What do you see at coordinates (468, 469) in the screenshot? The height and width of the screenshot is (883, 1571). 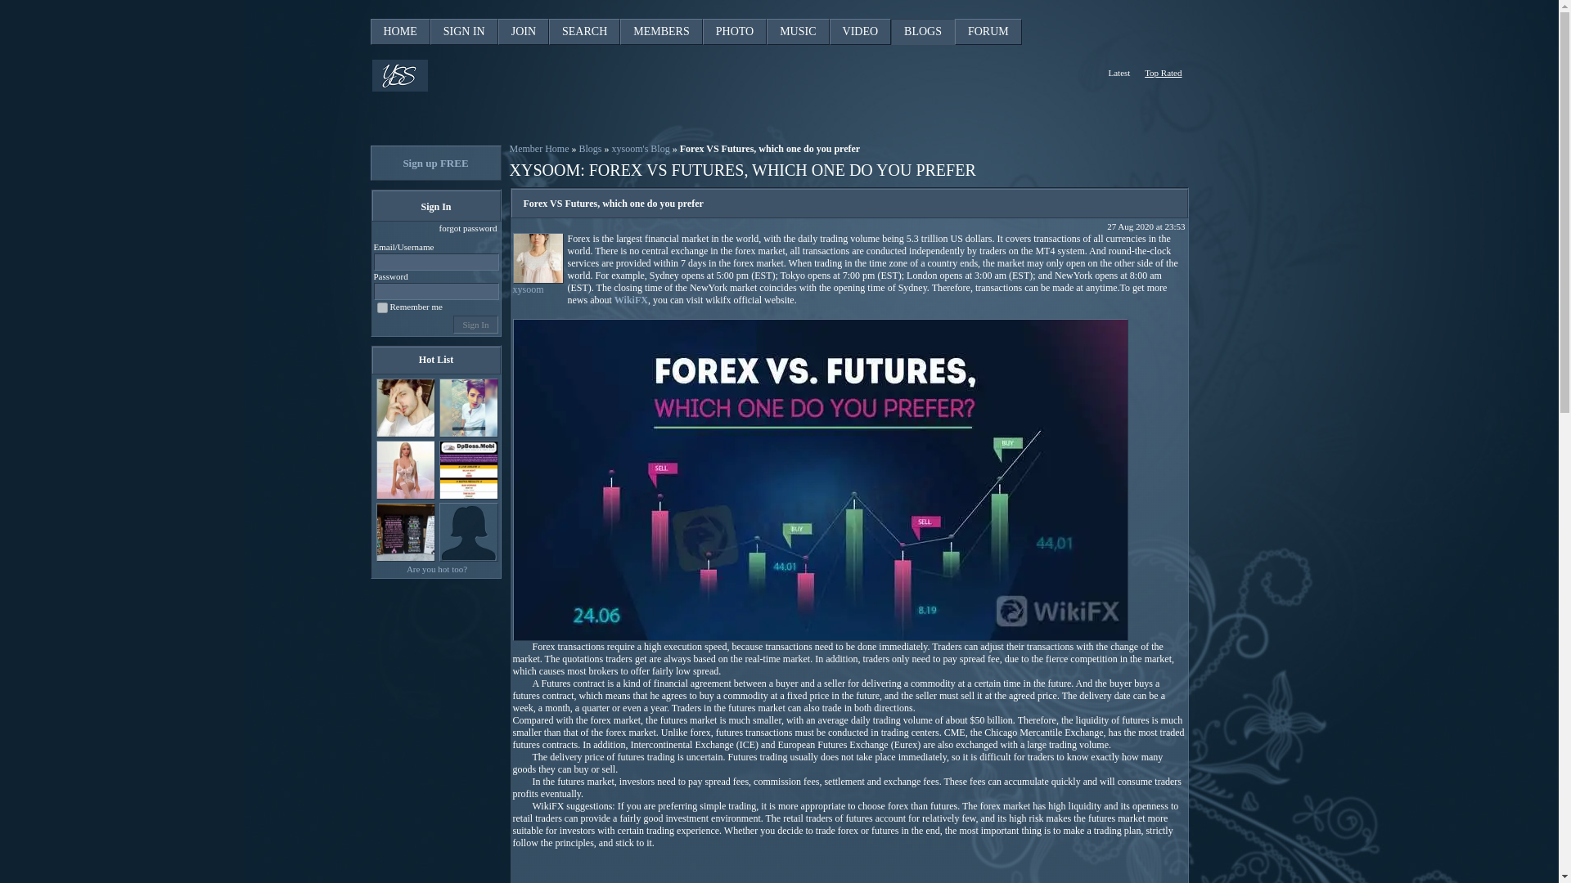 I see `lolmivitro` at bounding box center [468, 469].